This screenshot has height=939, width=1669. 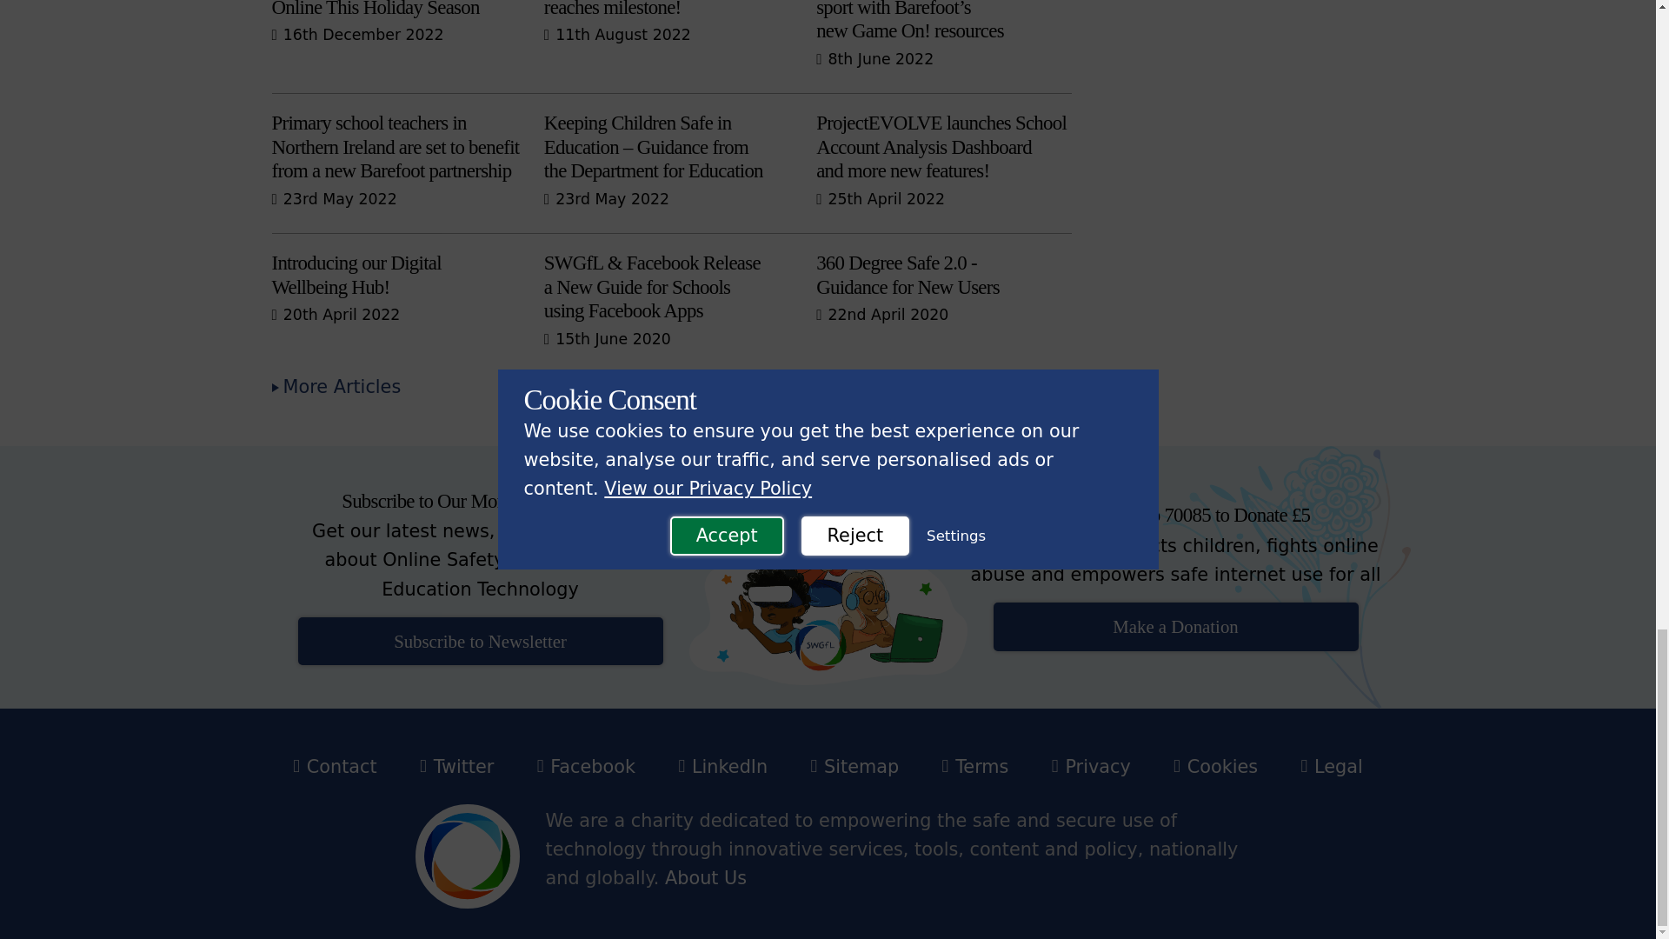 What do you see at coordinates (586, 767) in the screenshot?
I see `Facebook` at bounding box center [586, 767].